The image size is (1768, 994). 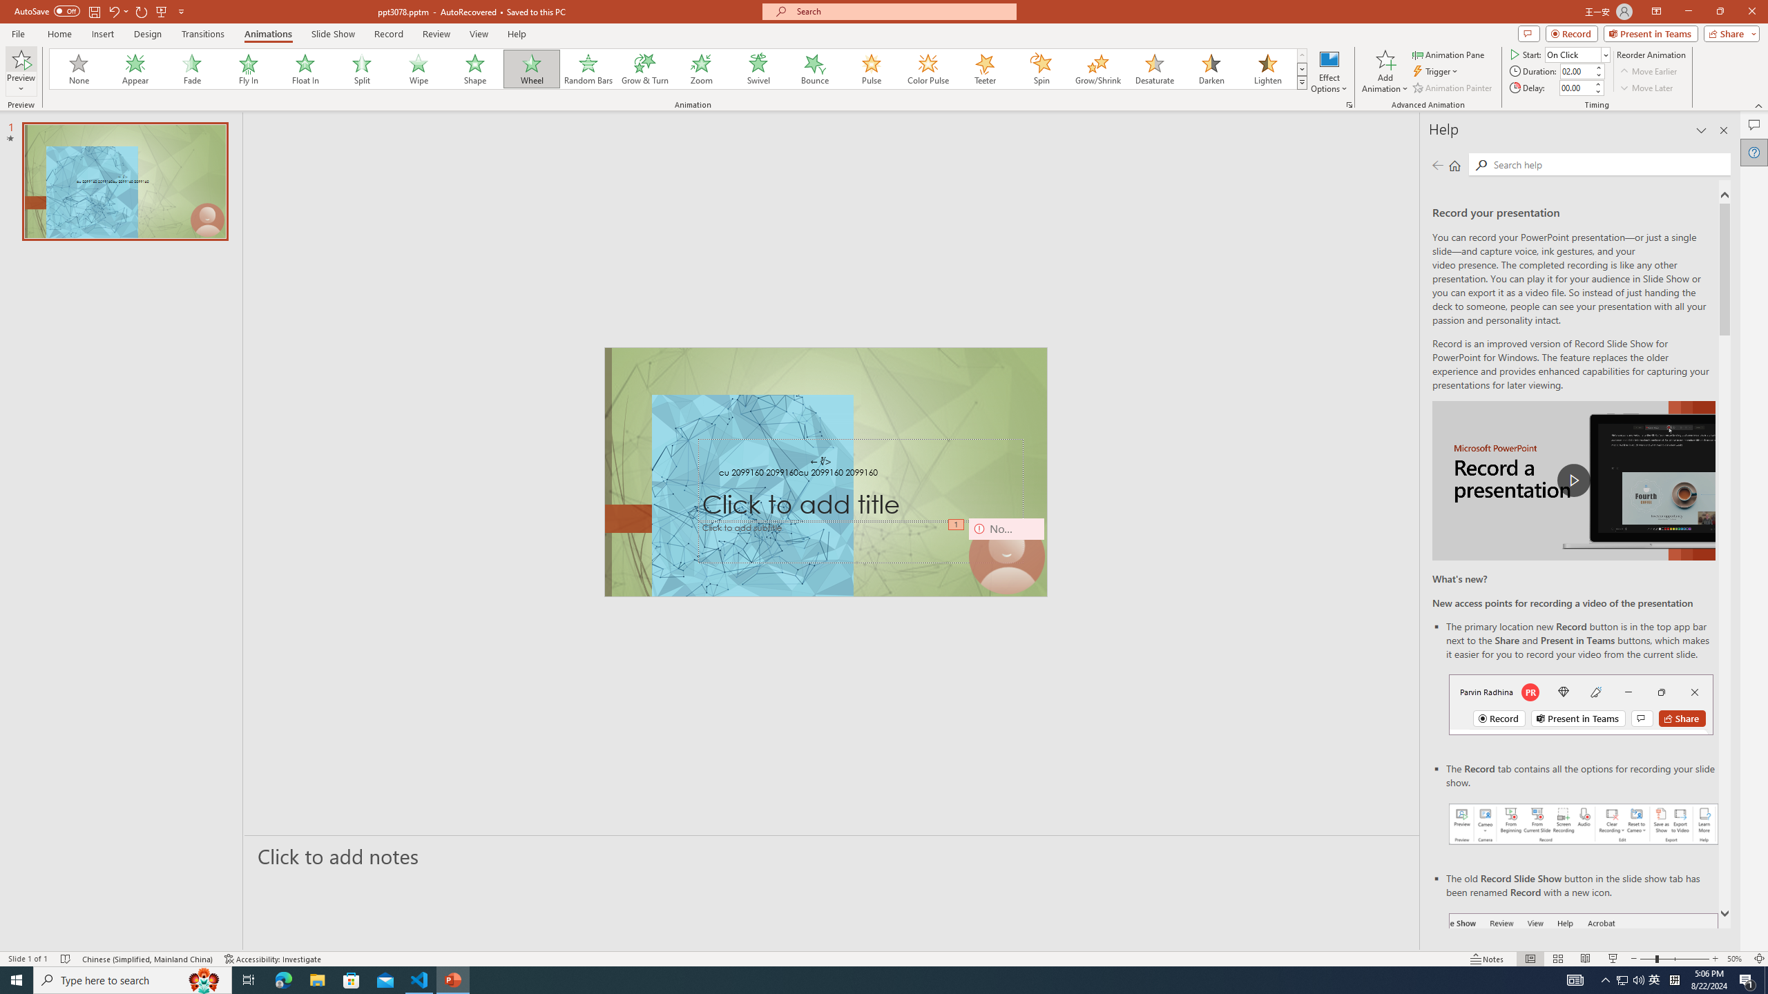 I want to click on TextBox 7, so click(x=820, y=462).